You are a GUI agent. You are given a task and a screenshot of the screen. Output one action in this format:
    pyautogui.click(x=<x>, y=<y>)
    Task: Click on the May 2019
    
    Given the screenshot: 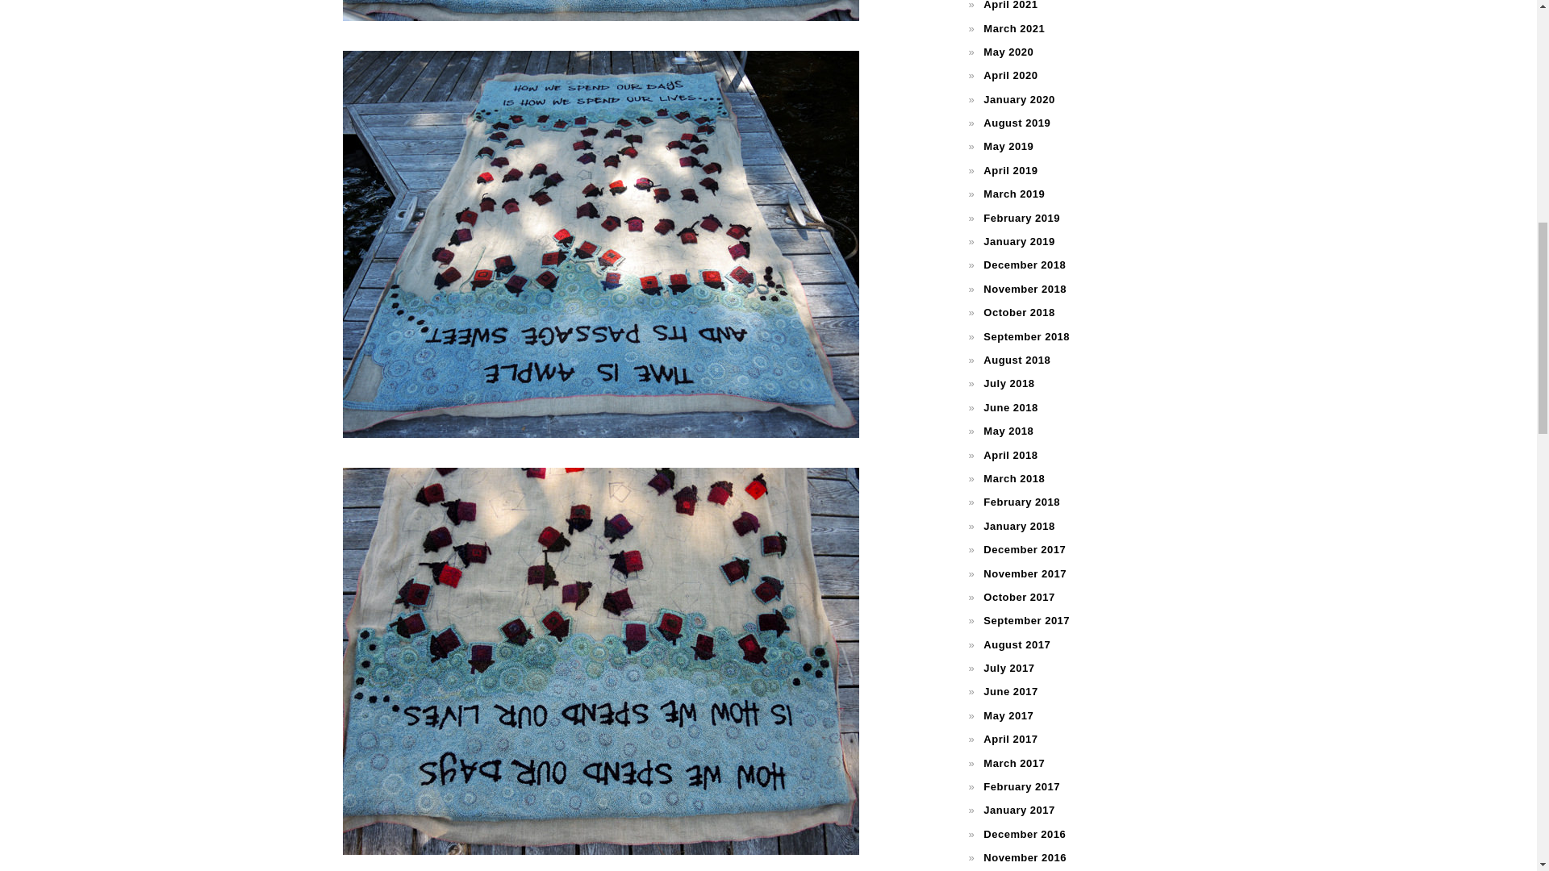 What is the action you would take?
    pyautogui.click(x=1008, y=146)
    